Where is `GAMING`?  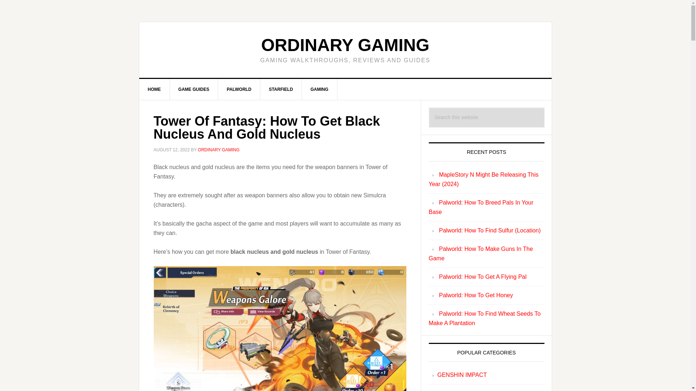
GAMING is located at coordinates (319, 89).